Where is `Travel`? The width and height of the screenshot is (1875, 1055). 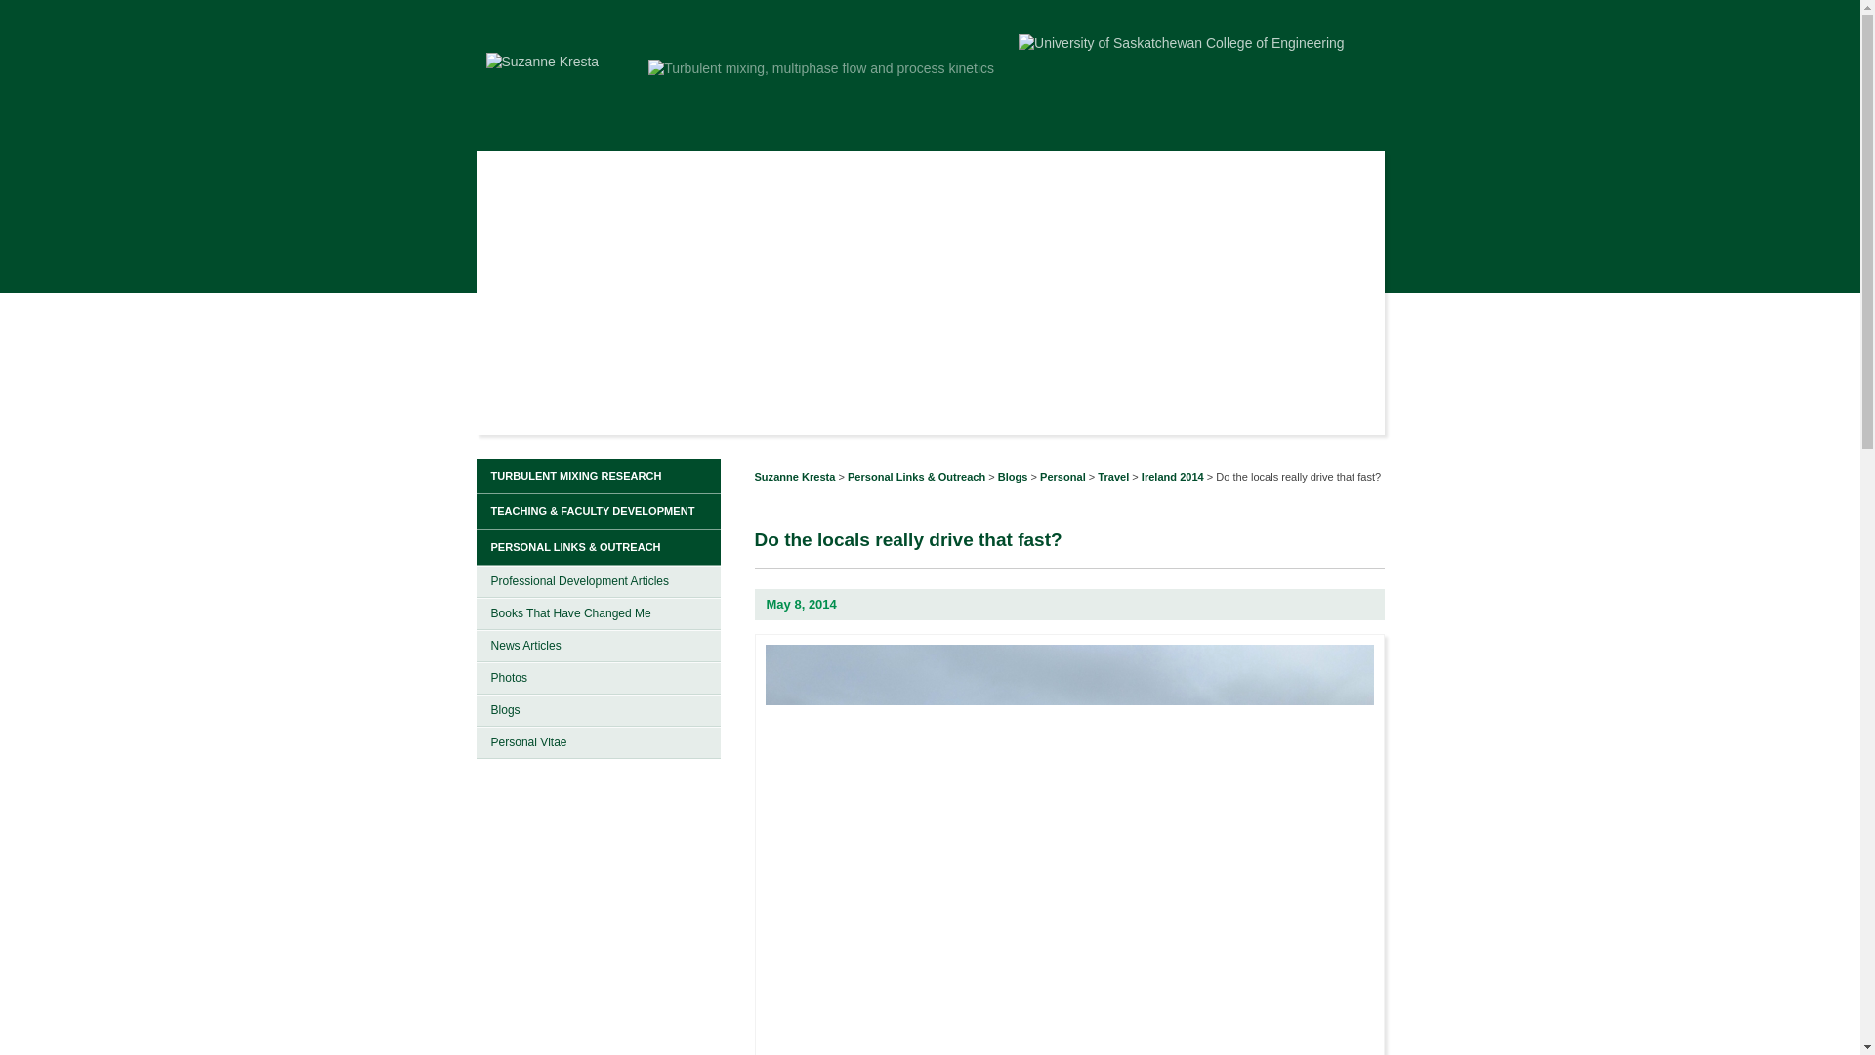 Travel is located at coordinates (1112, 476).